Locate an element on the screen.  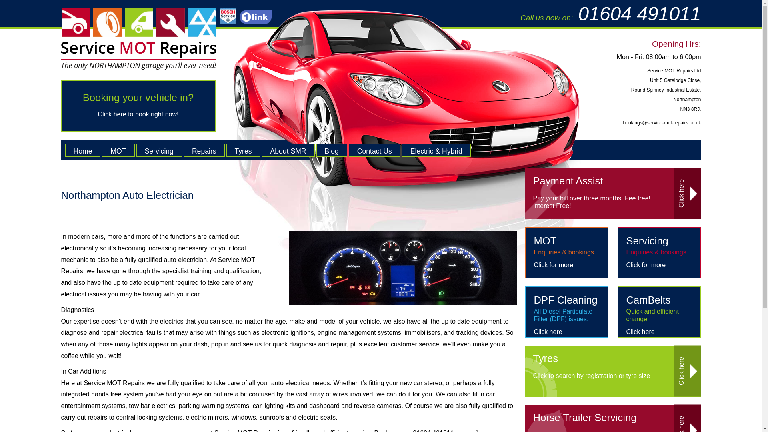
Home is located at coordinates (138, 106).